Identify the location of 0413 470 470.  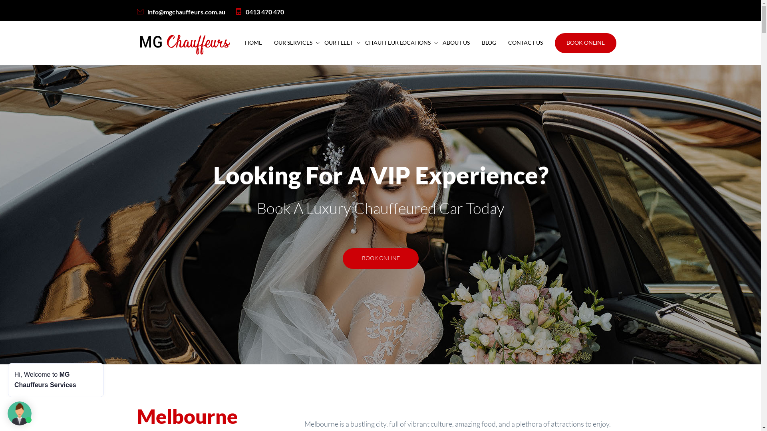
(259, 12).